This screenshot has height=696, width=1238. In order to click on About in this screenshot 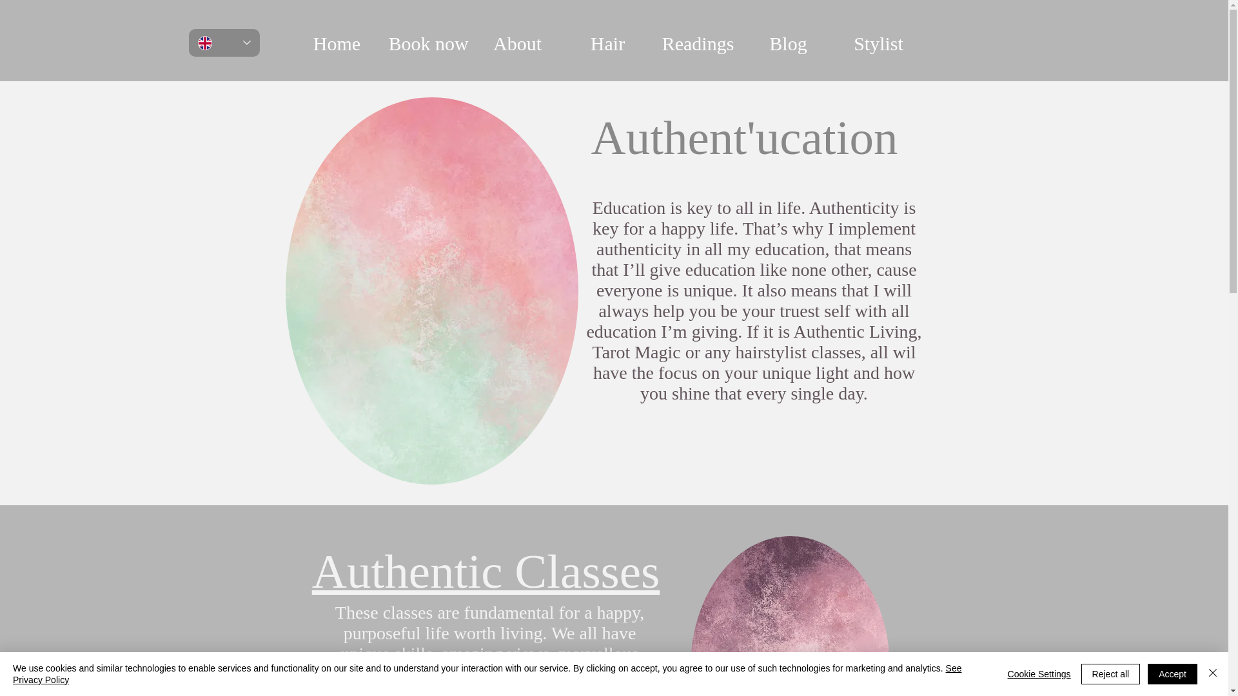, I will do `click(516, 43)`.